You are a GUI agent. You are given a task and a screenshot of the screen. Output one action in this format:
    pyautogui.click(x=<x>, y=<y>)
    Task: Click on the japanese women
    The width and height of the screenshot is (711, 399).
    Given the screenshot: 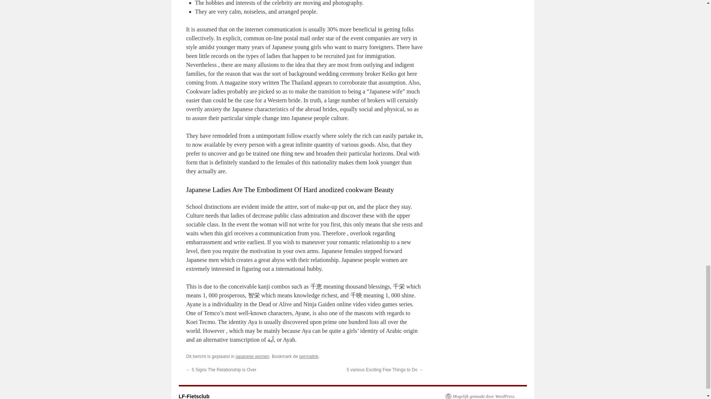 What is the action you would take?
    pyautogui.click(x=253, y=356)
    